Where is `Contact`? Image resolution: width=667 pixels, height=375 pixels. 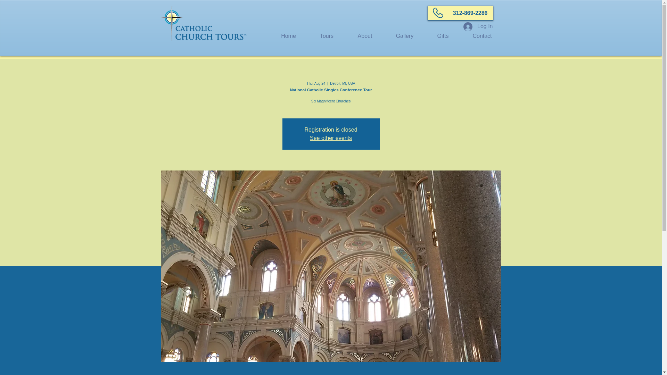 Contact is located at coordinates (482, 36).